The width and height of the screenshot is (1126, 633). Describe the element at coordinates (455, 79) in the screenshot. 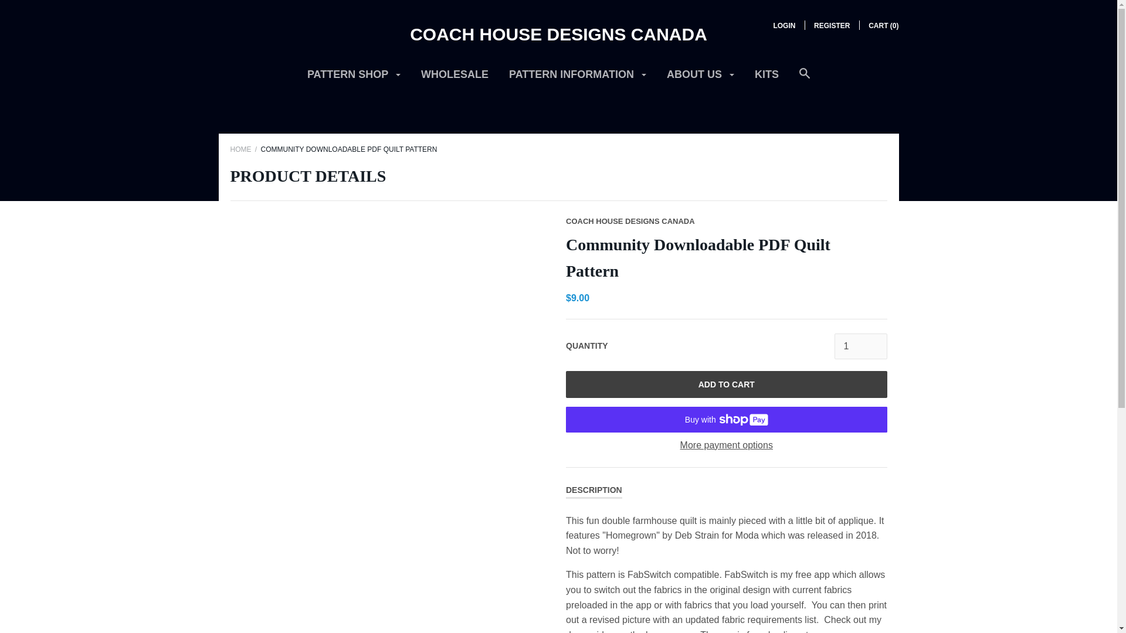

I see `WHOLESALE` at that location.